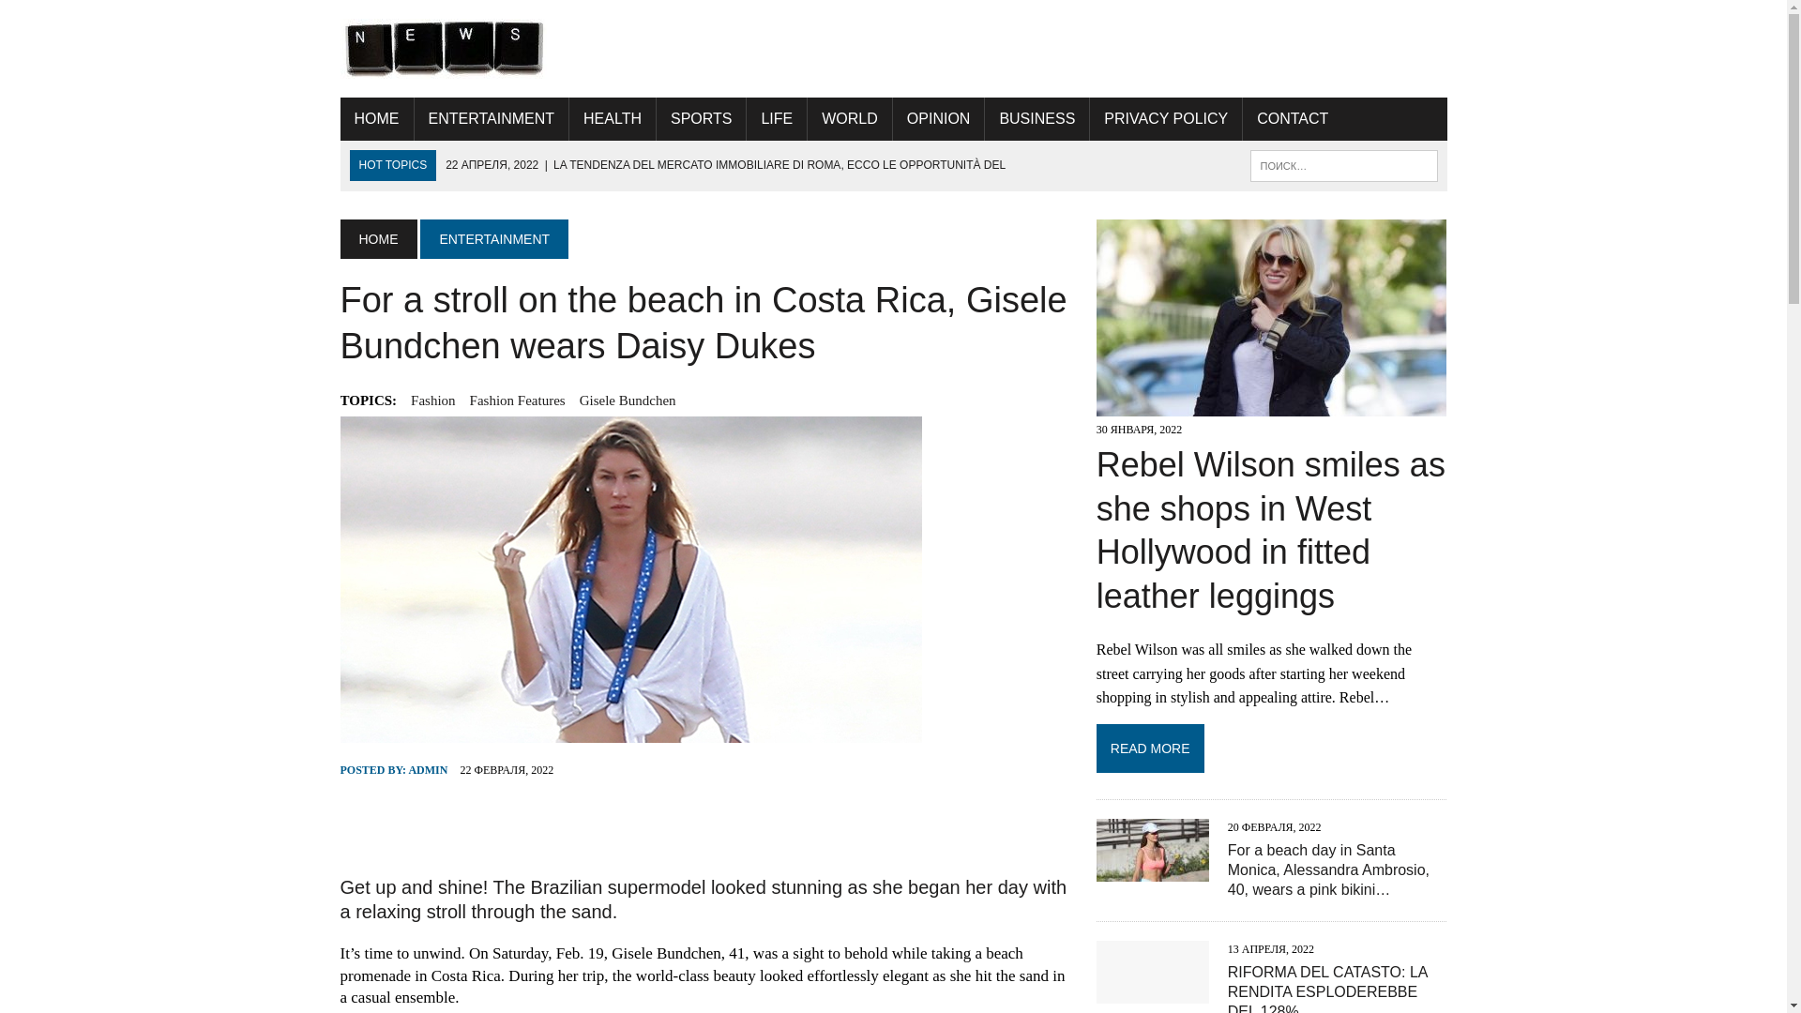 The image size is (1801, 1013). Describe the element at coordinates (1165, 118) in the screenshot. I see `PRIVACY POLICY` at that location.